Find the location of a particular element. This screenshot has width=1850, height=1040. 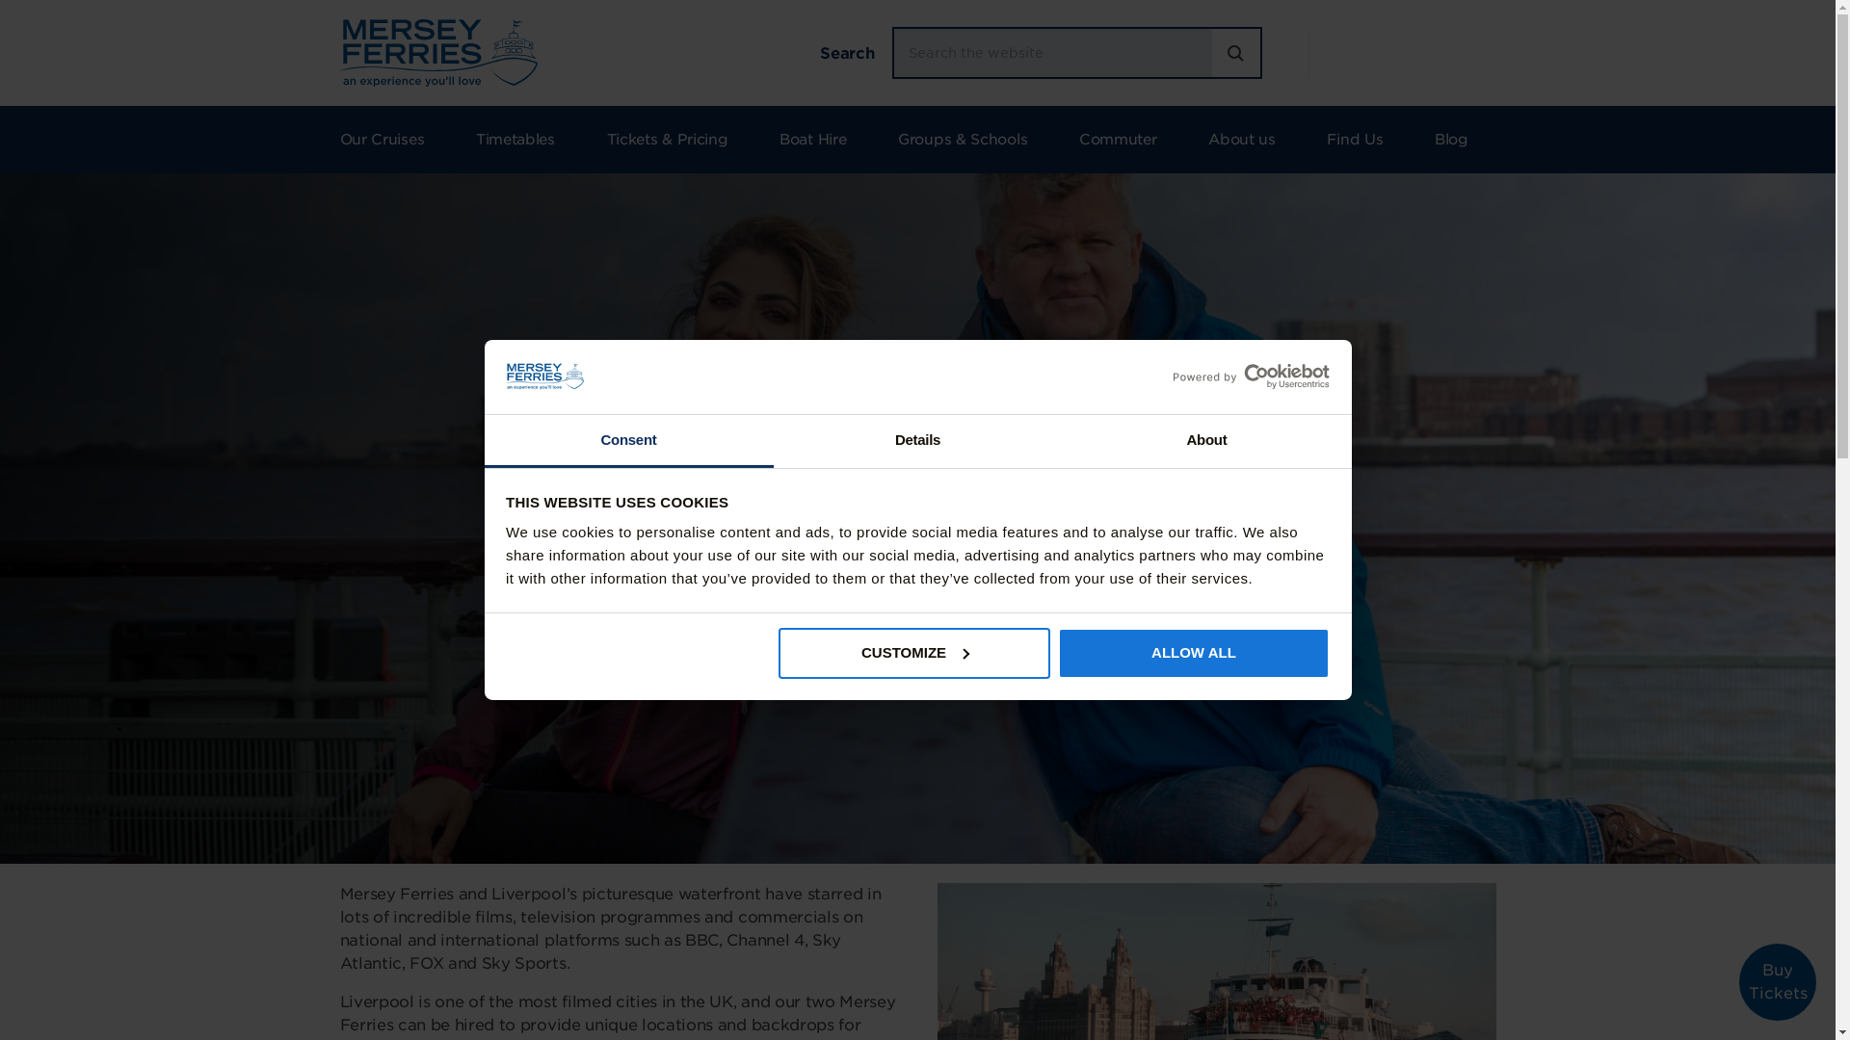

Boat Hire is located at coordinates (811, 140).